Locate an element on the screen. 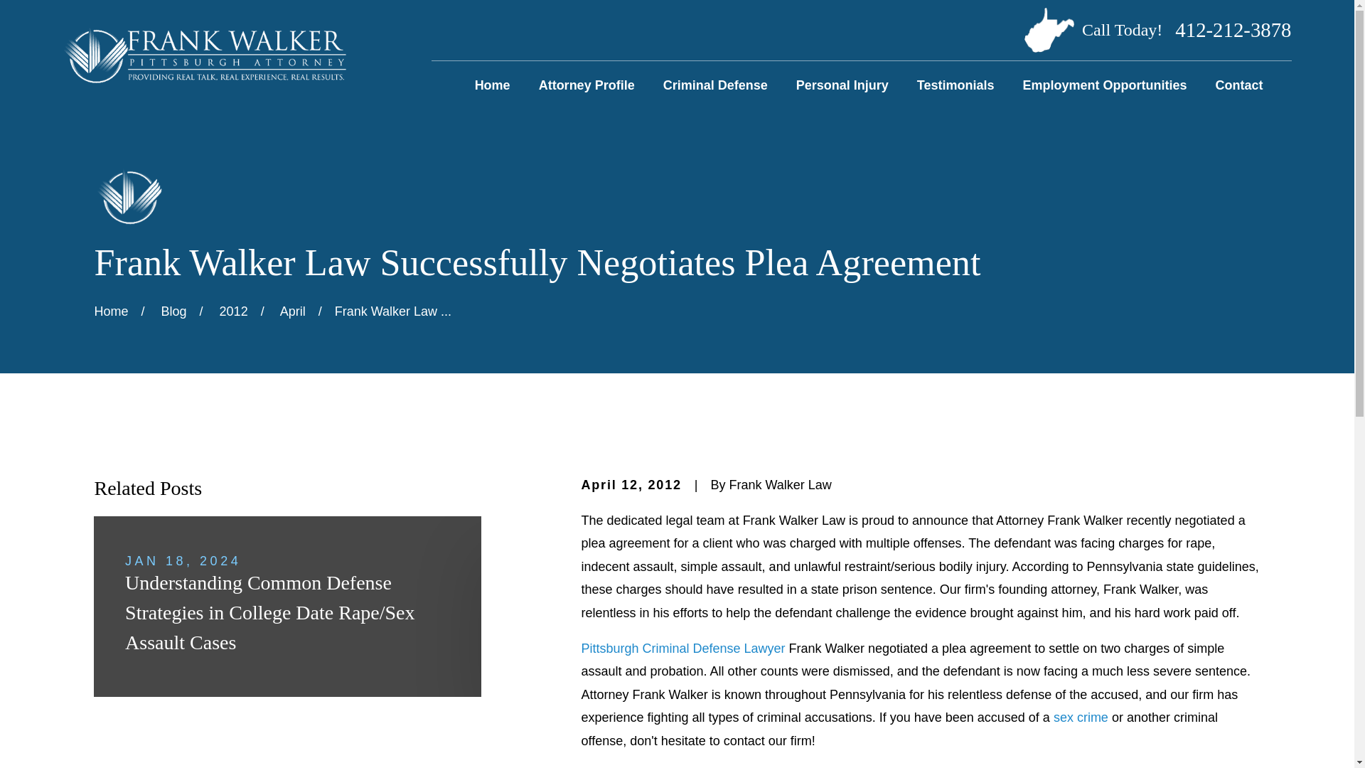 Image resolution: width=1365 pixels, height=768 pixels. Attorney Profile is located at coordinates (587, 85).